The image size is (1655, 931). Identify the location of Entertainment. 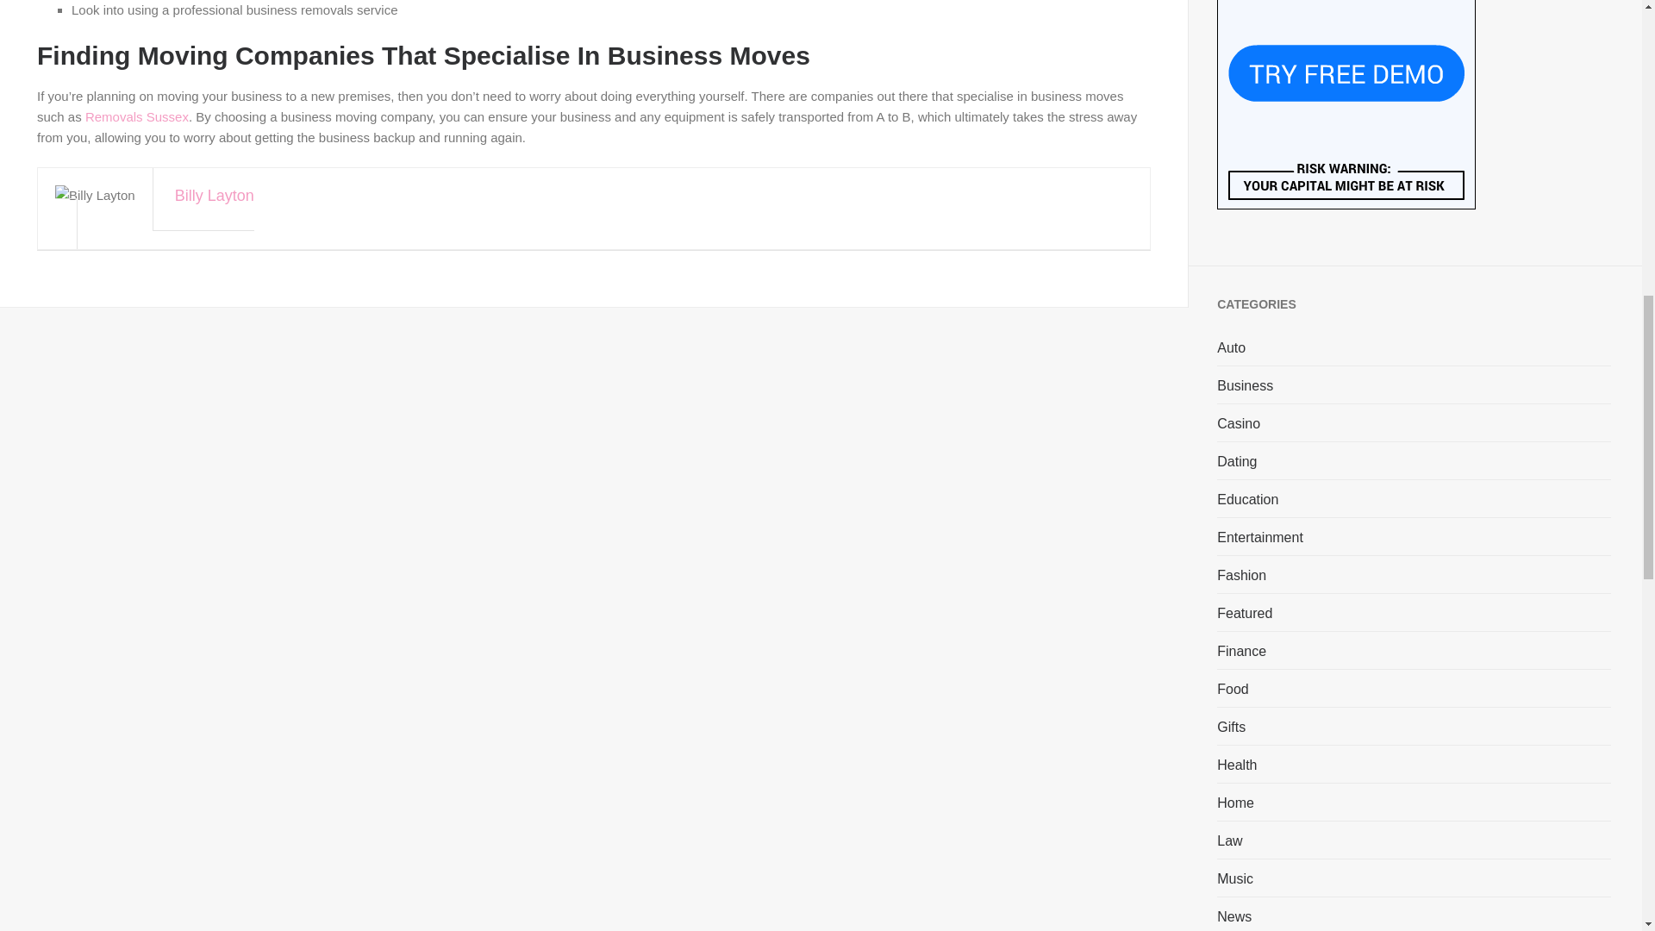
(1260, 536).